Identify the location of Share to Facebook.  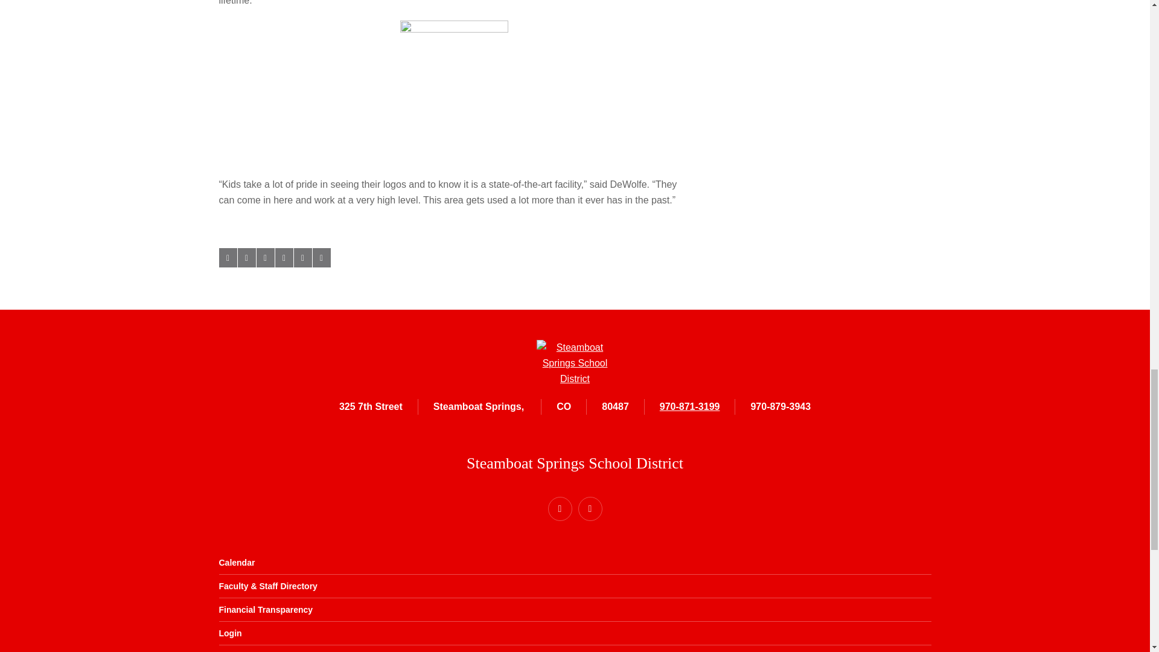
(227, 257).